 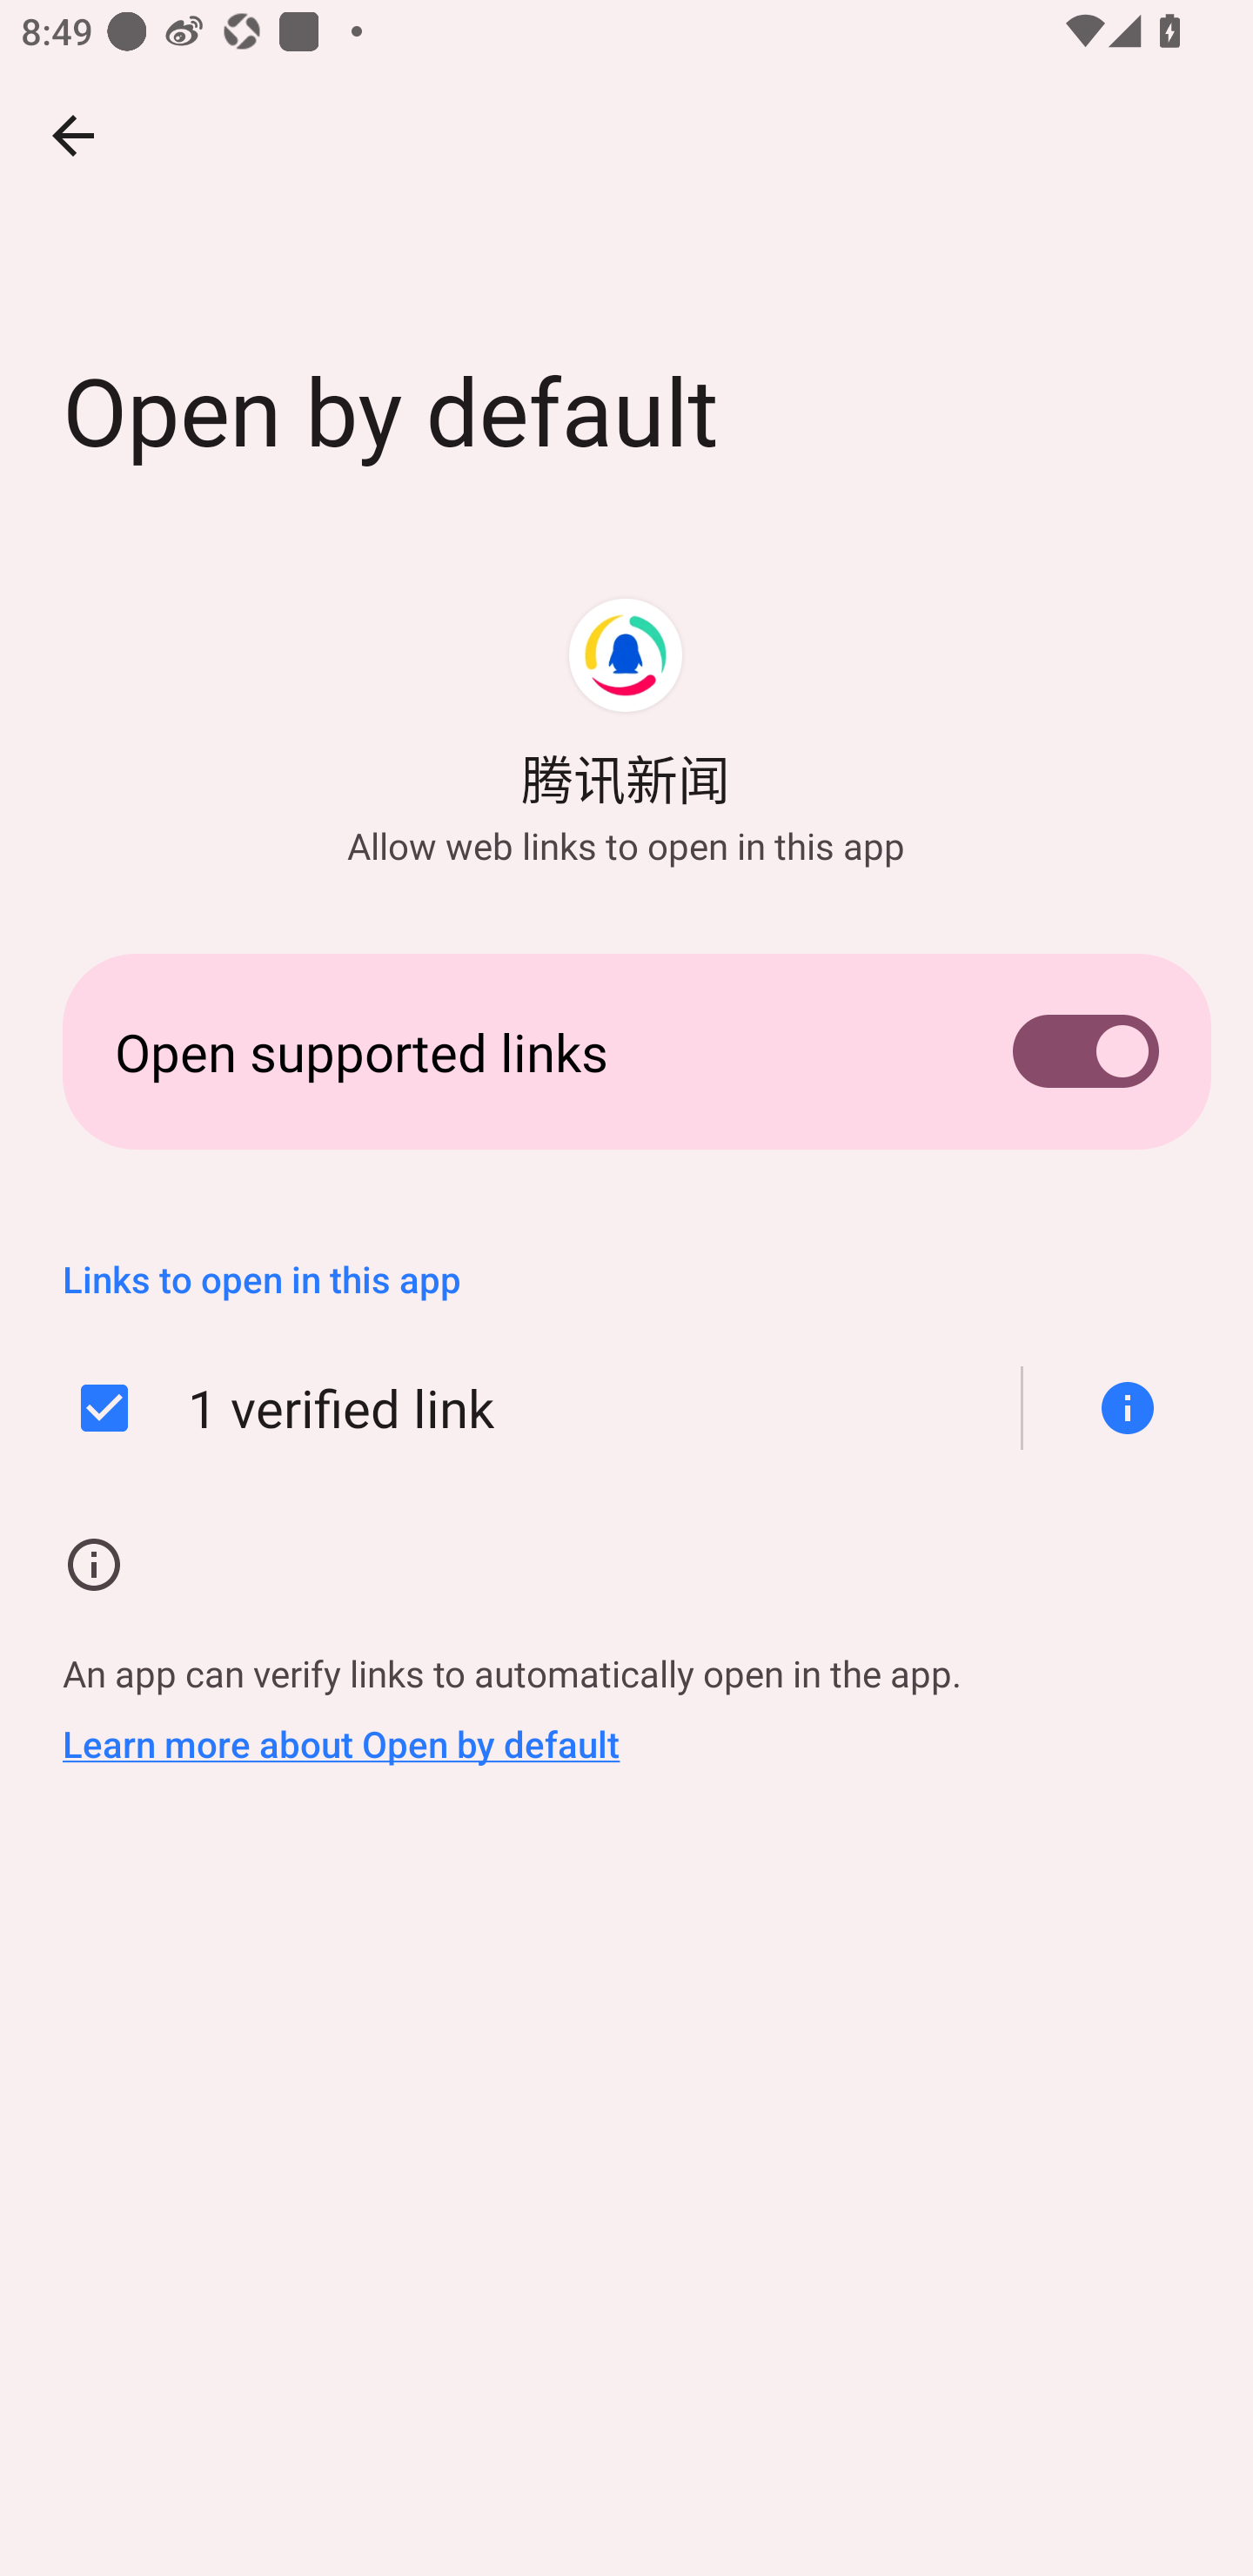 I want to click on Open supported links, so click(x=626, y=1050).